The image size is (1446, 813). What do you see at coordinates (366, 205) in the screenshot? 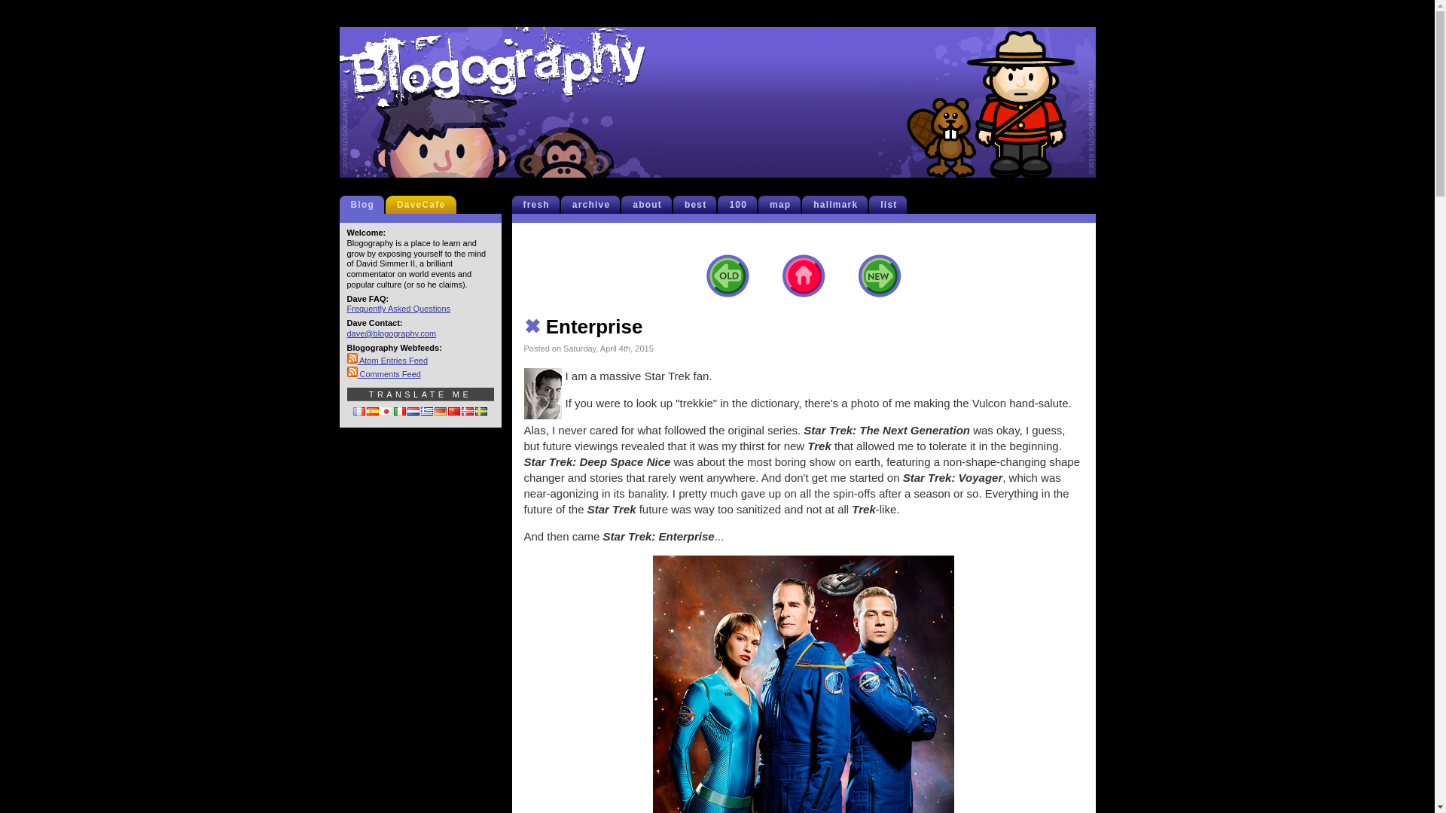
I see `Blog` at bounding box center [366, 205].